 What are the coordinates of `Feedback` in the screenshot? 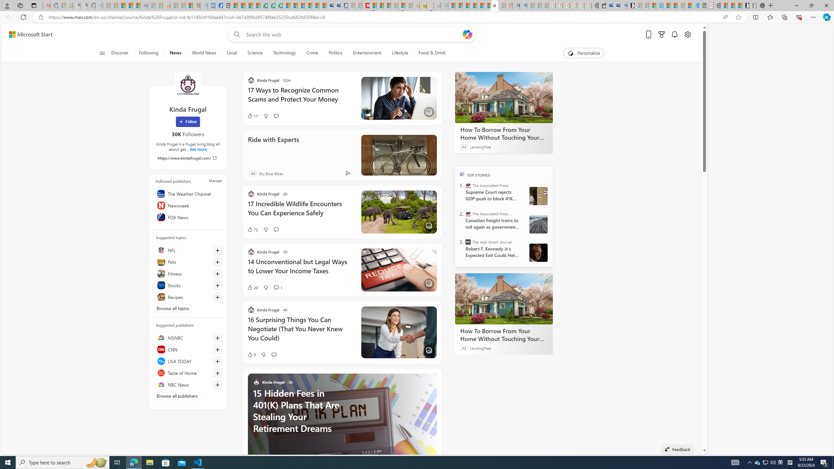 It's located at (678, 449).